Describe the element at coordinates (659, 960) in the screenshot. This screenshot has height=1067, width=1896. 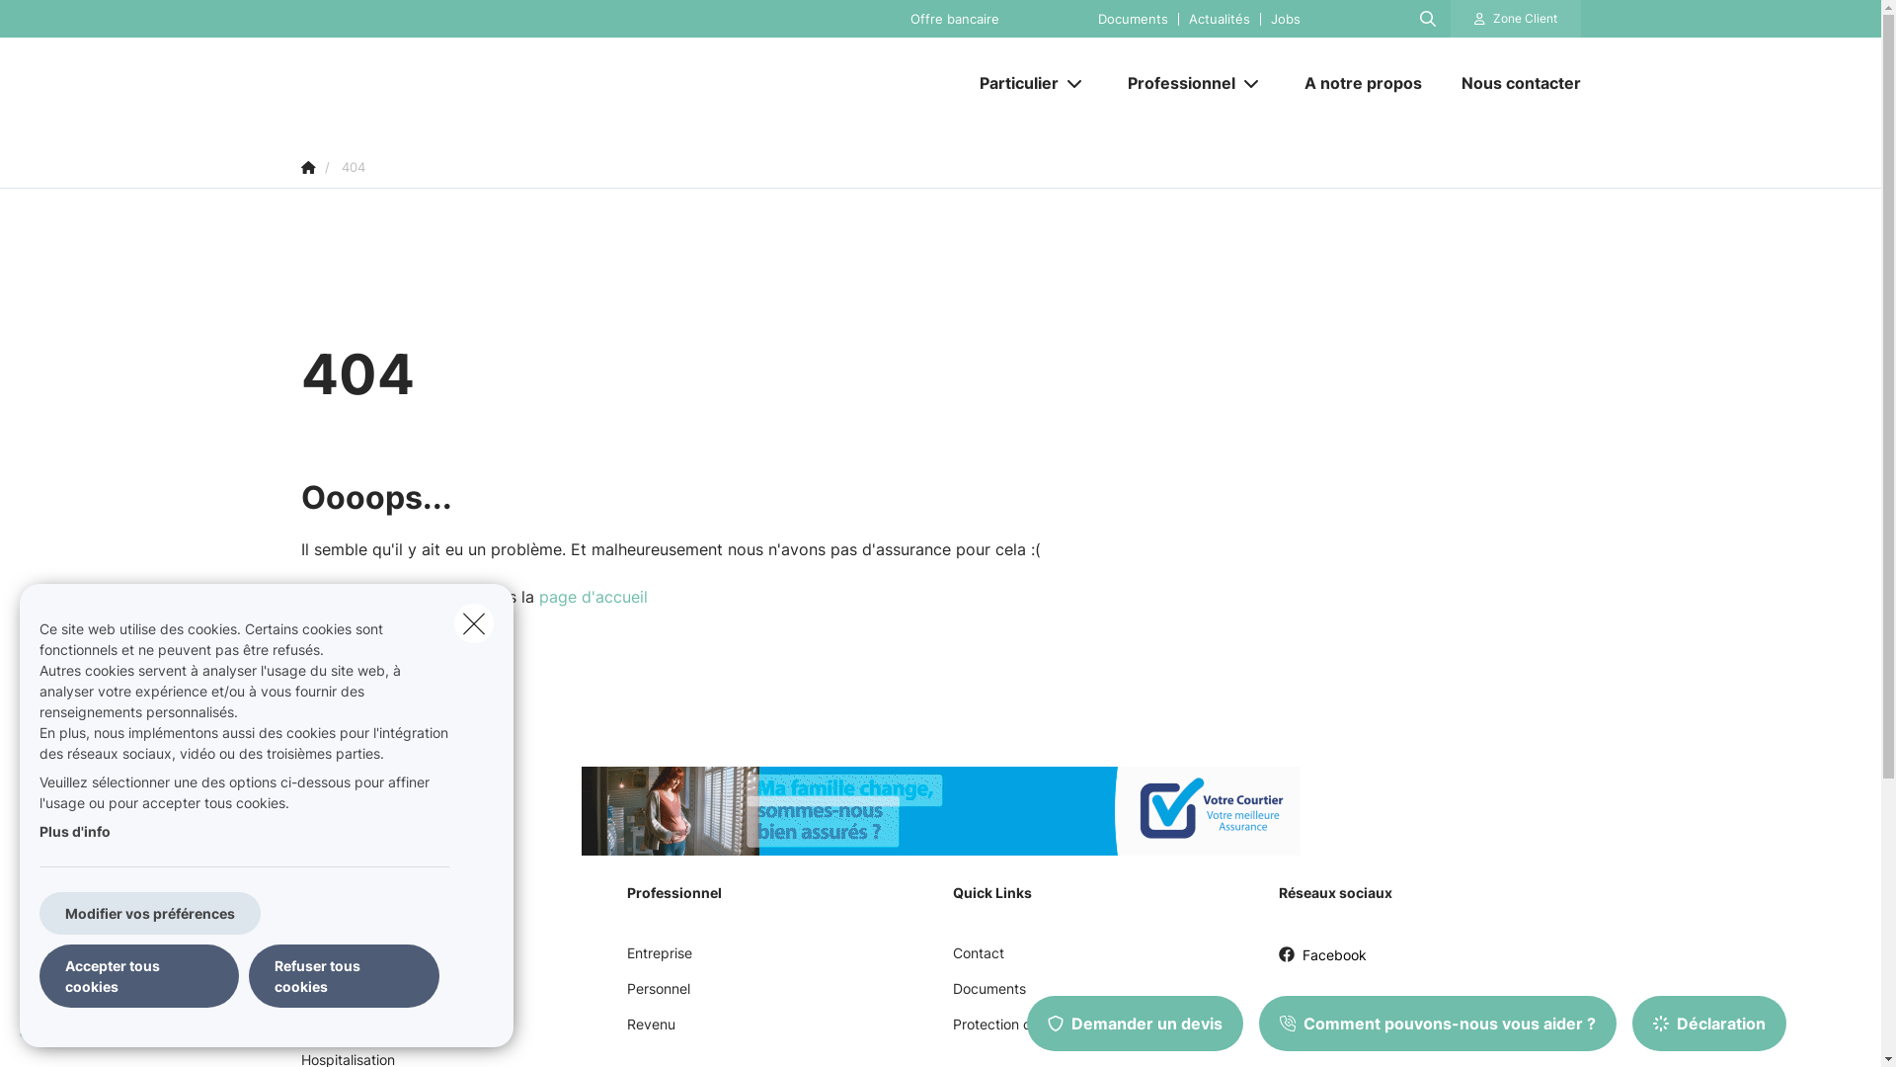
I see `Entreprise` at that location.